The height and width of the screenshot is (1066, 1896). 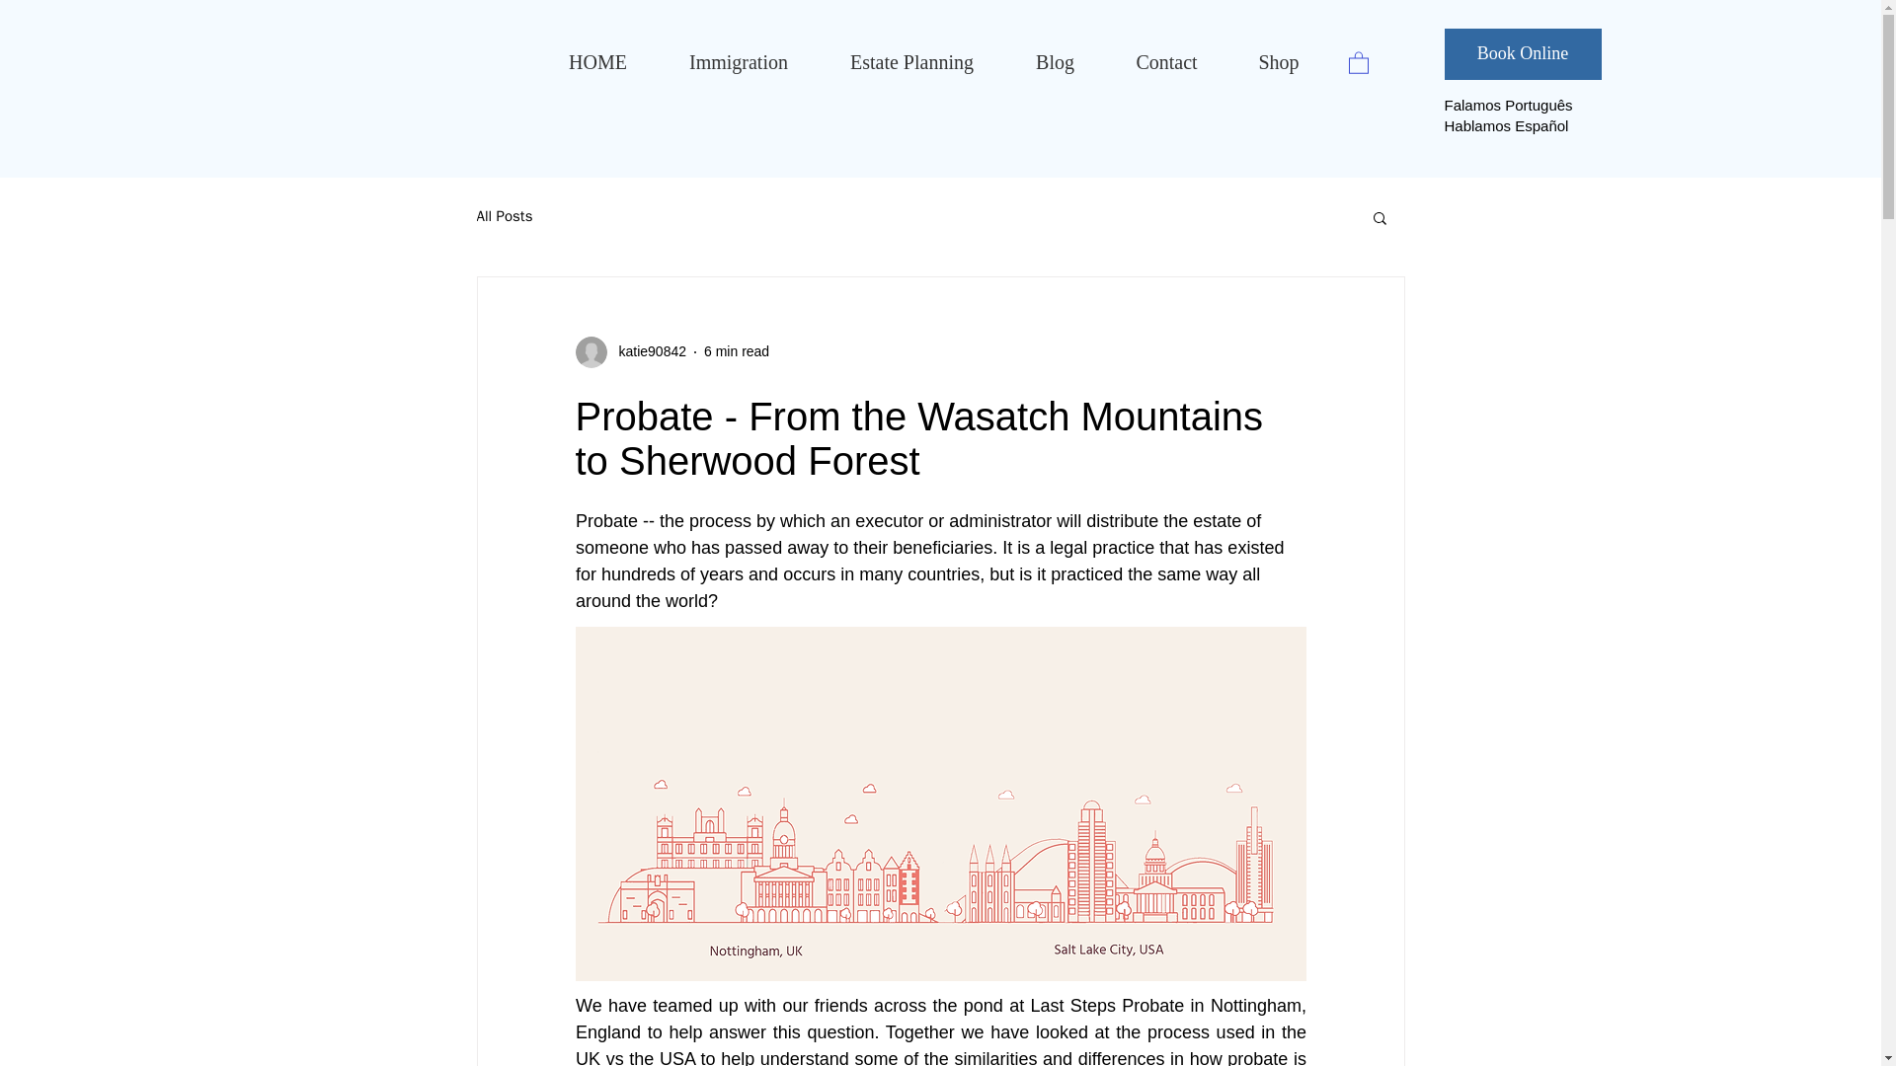 I want to click on Immigration, so click(x=739, y=62).